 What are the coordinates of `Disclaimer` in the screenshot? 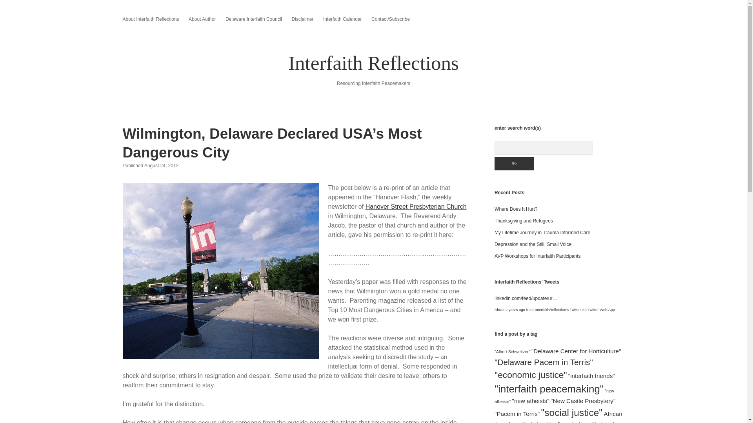 It's located at (302, 19).